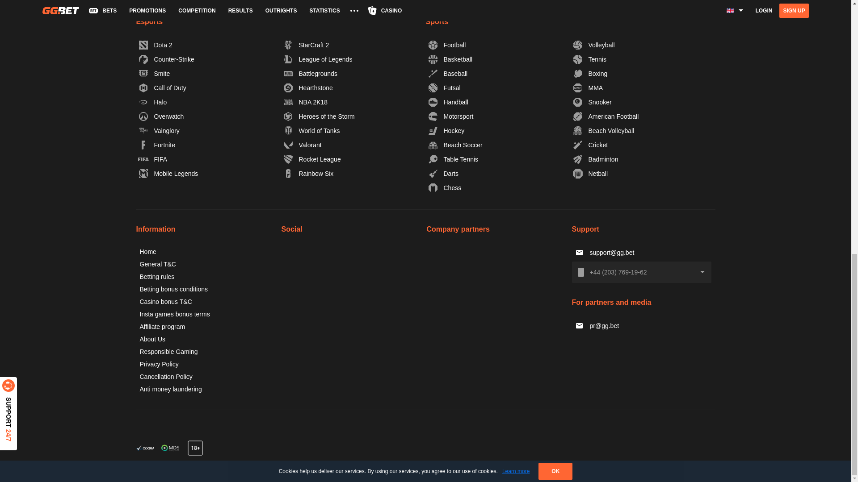  What do you see at coordinates (154, 74) in the screenshot?
I see `Smite` at bounding box center [154, 74].